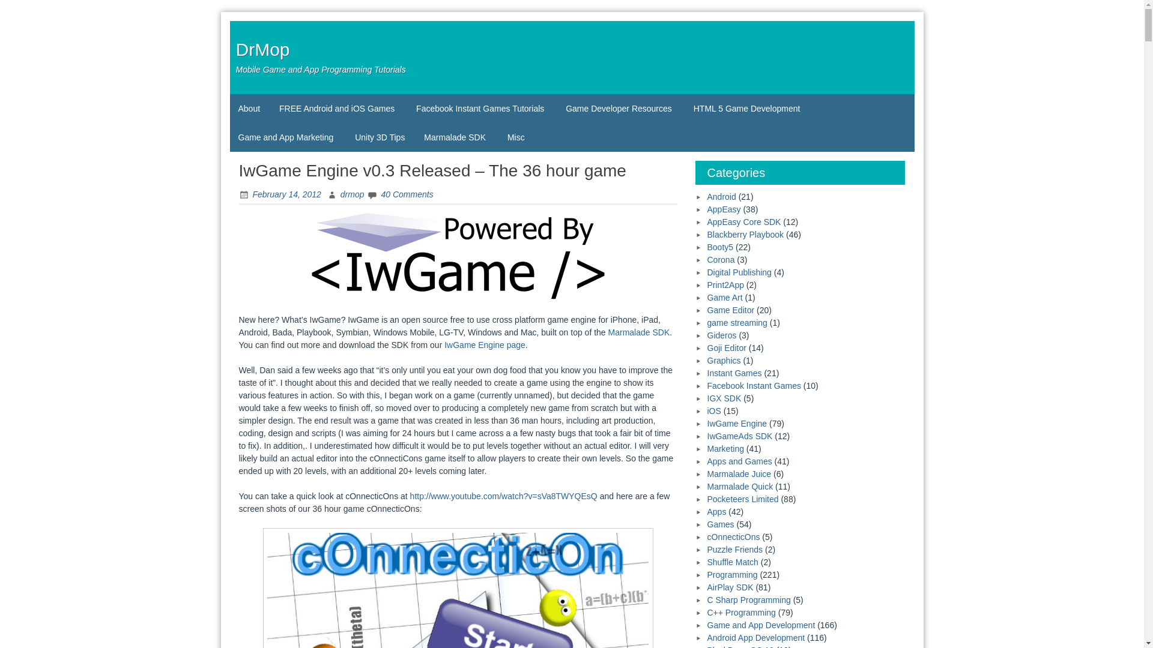  Describe the element at coordinates (458, 256) in the screenshot. I see `IwGameLogo2` at that location.